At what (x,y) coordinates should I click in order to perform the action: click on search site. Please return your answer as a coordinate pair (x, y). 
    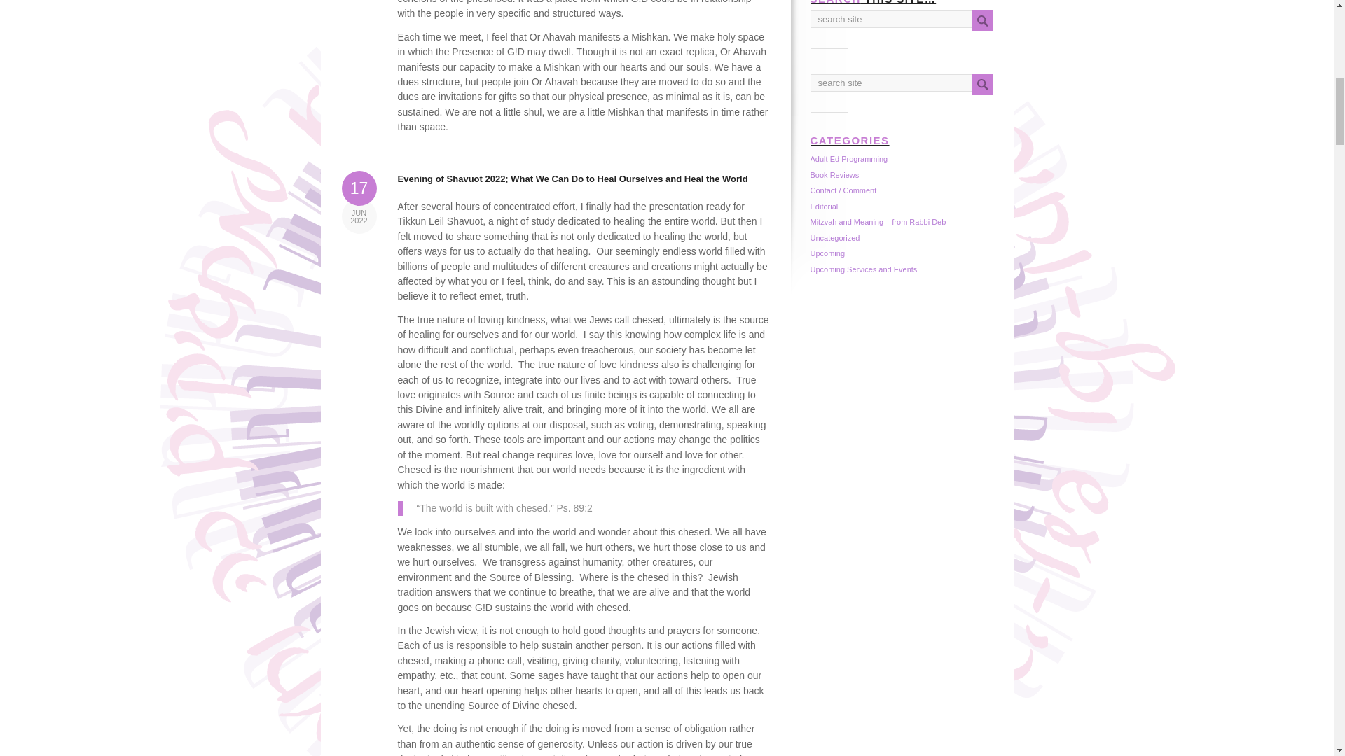
    Looking at the image, I should click on (911, 83).